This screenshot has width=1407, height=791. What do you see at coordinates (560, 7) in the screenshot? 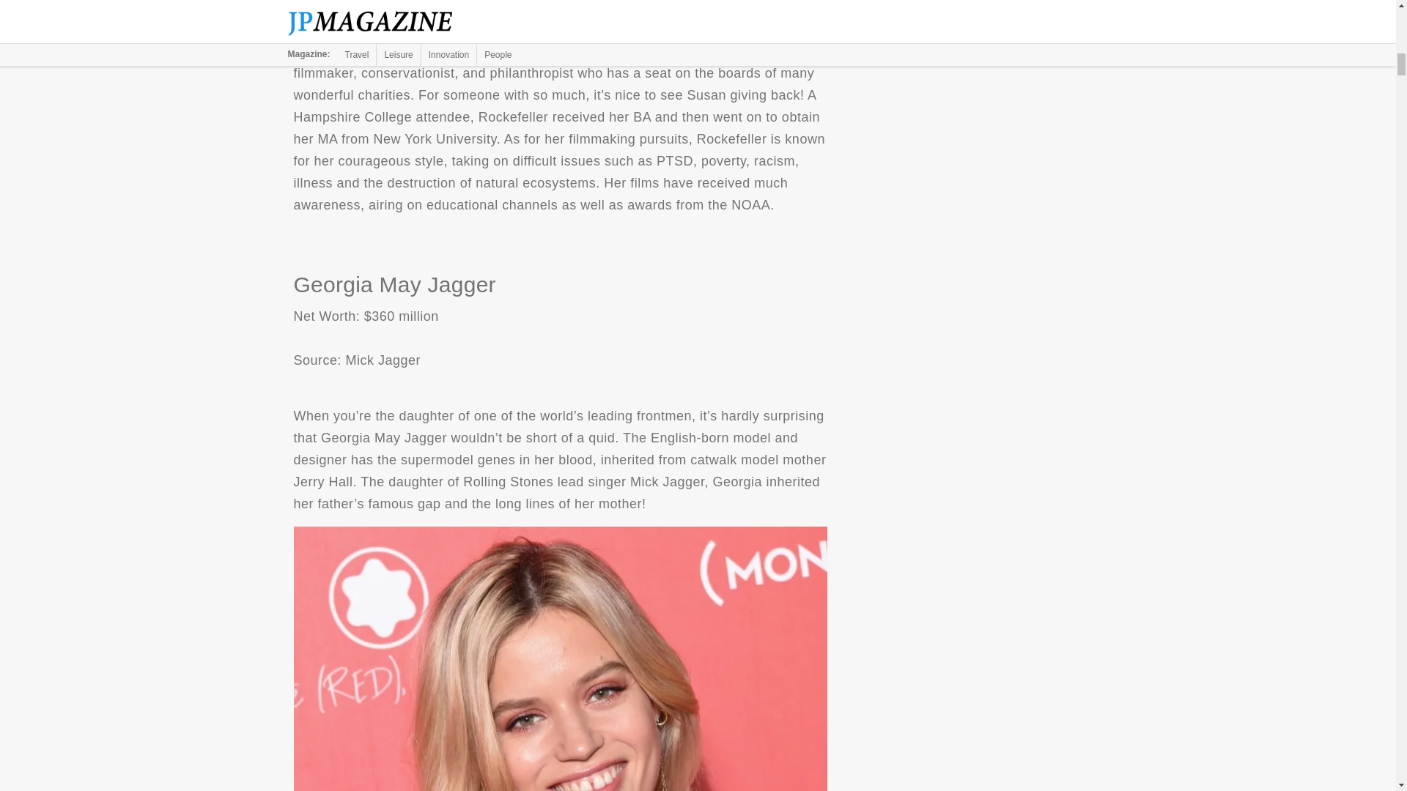
I see `Susan Rockefeller` at bounding box center [560, 7].